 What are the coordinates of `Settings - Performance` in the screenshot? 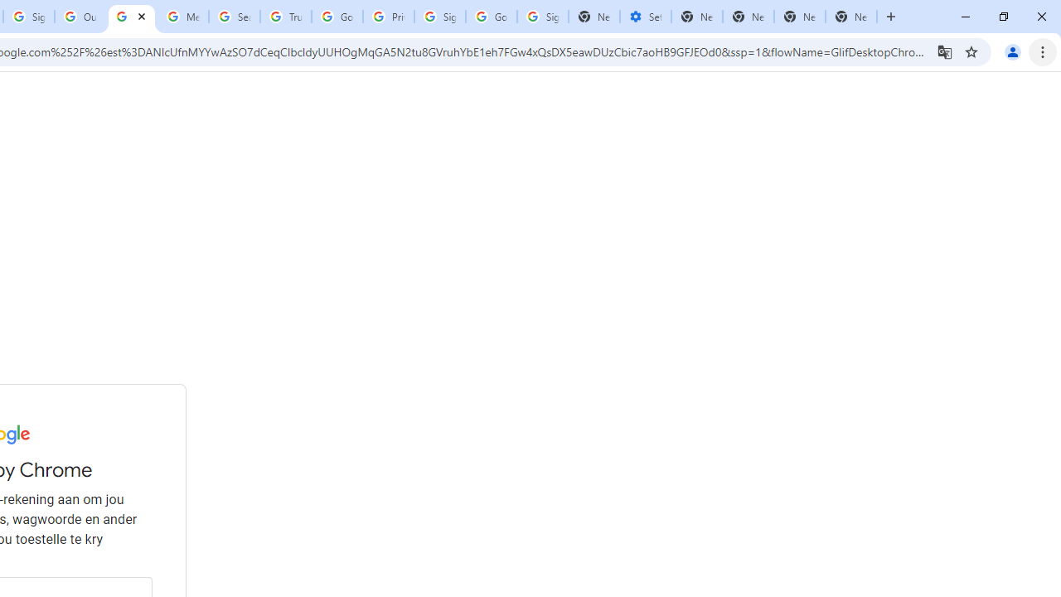 It's located at (645, 17).